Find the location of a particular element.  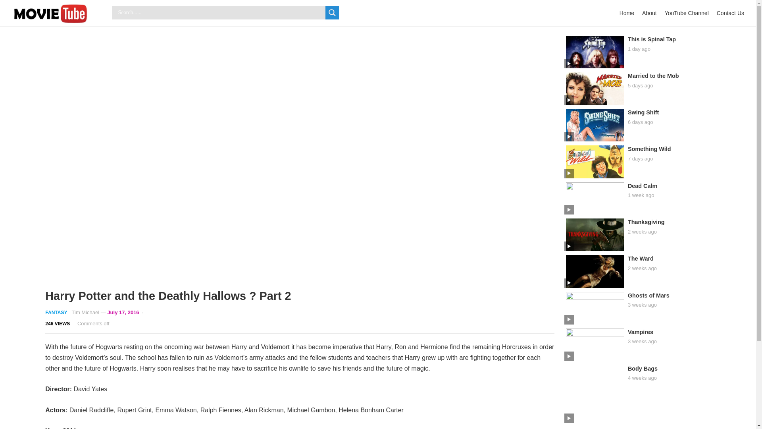

Married to the Mob is located at coordinates (653, 75).